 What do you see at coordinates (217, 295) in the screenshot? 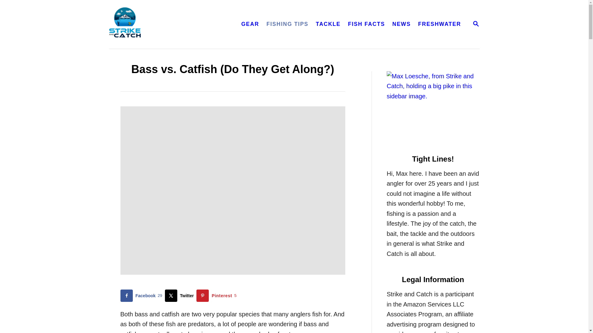
I see `NEWS` at bounding box center [217, 295].